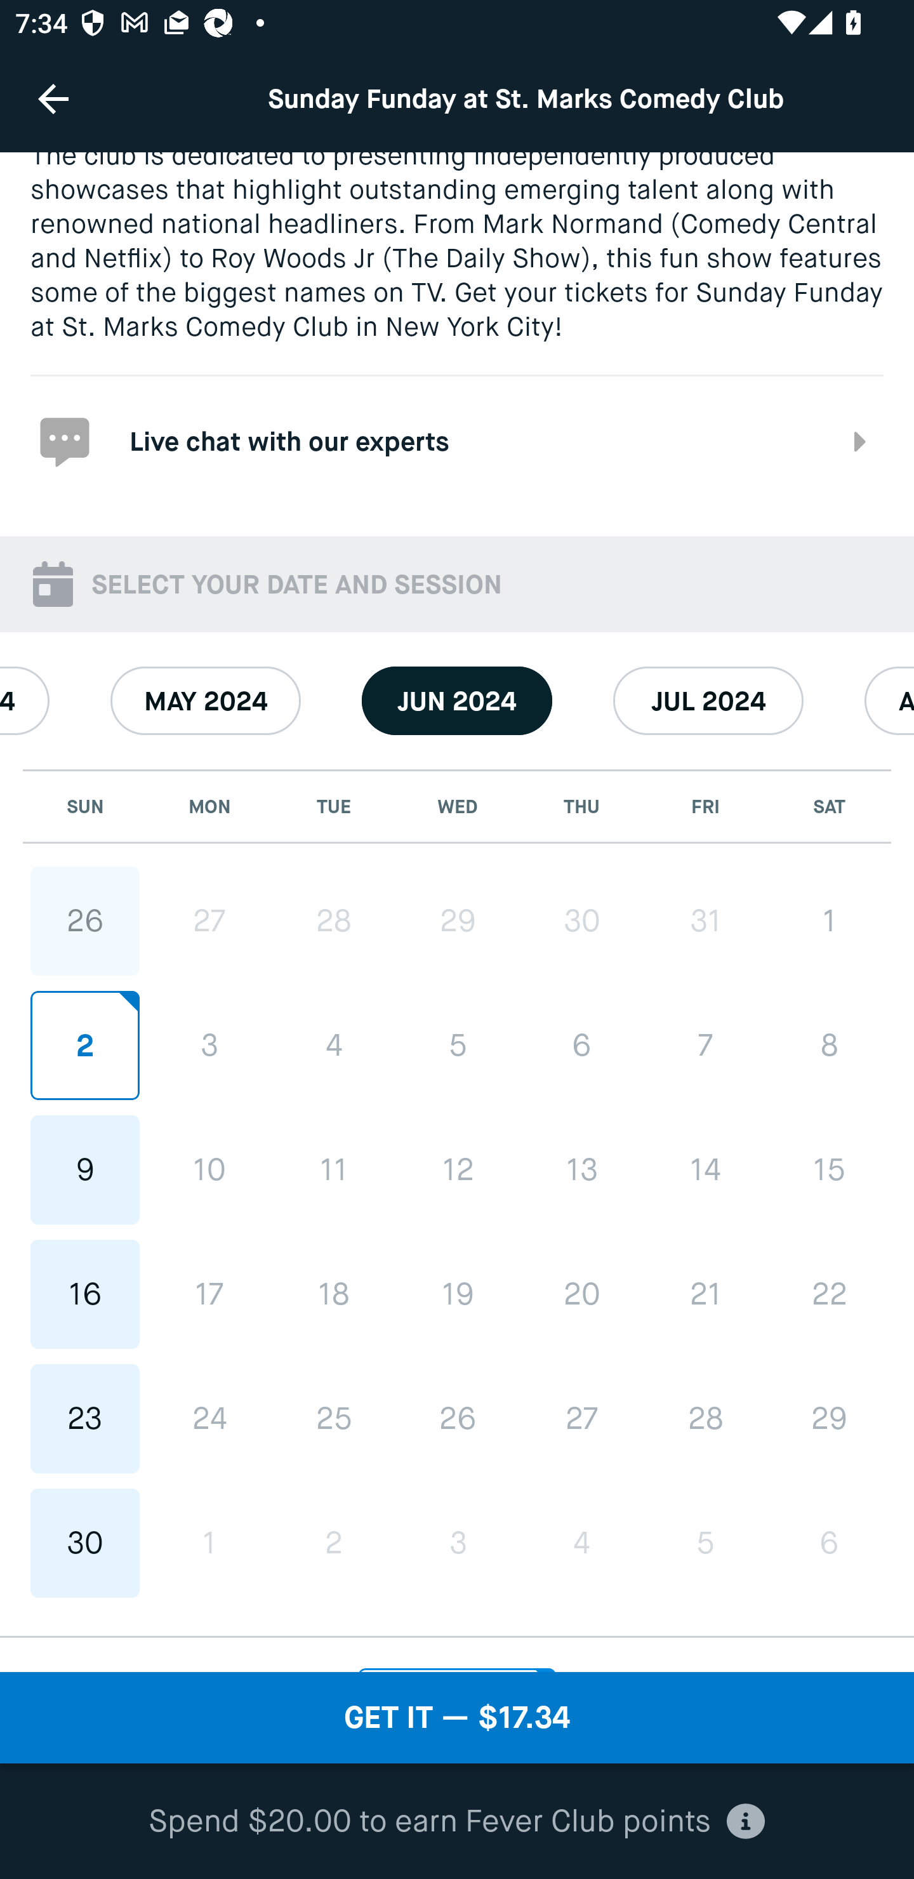  What do you see at coordinates (705, 1294) in the screenshot?
I see `21` at bounding box center [705, 1294].